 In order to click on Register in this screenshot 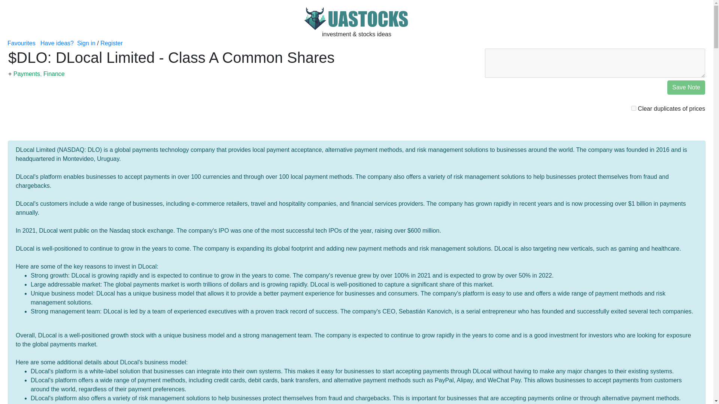, I will do `click(112, 43)`.